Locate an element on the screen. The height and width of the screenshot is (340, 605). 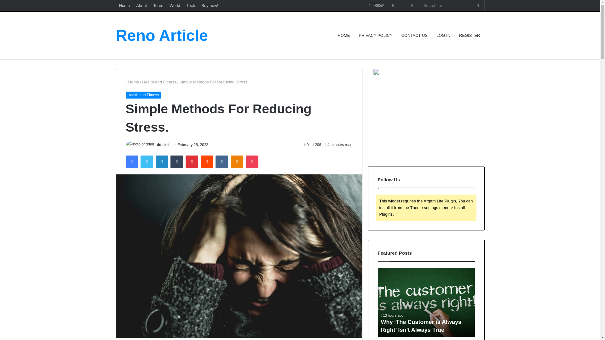
Health and Fitness is located at coordinates (159, 82).